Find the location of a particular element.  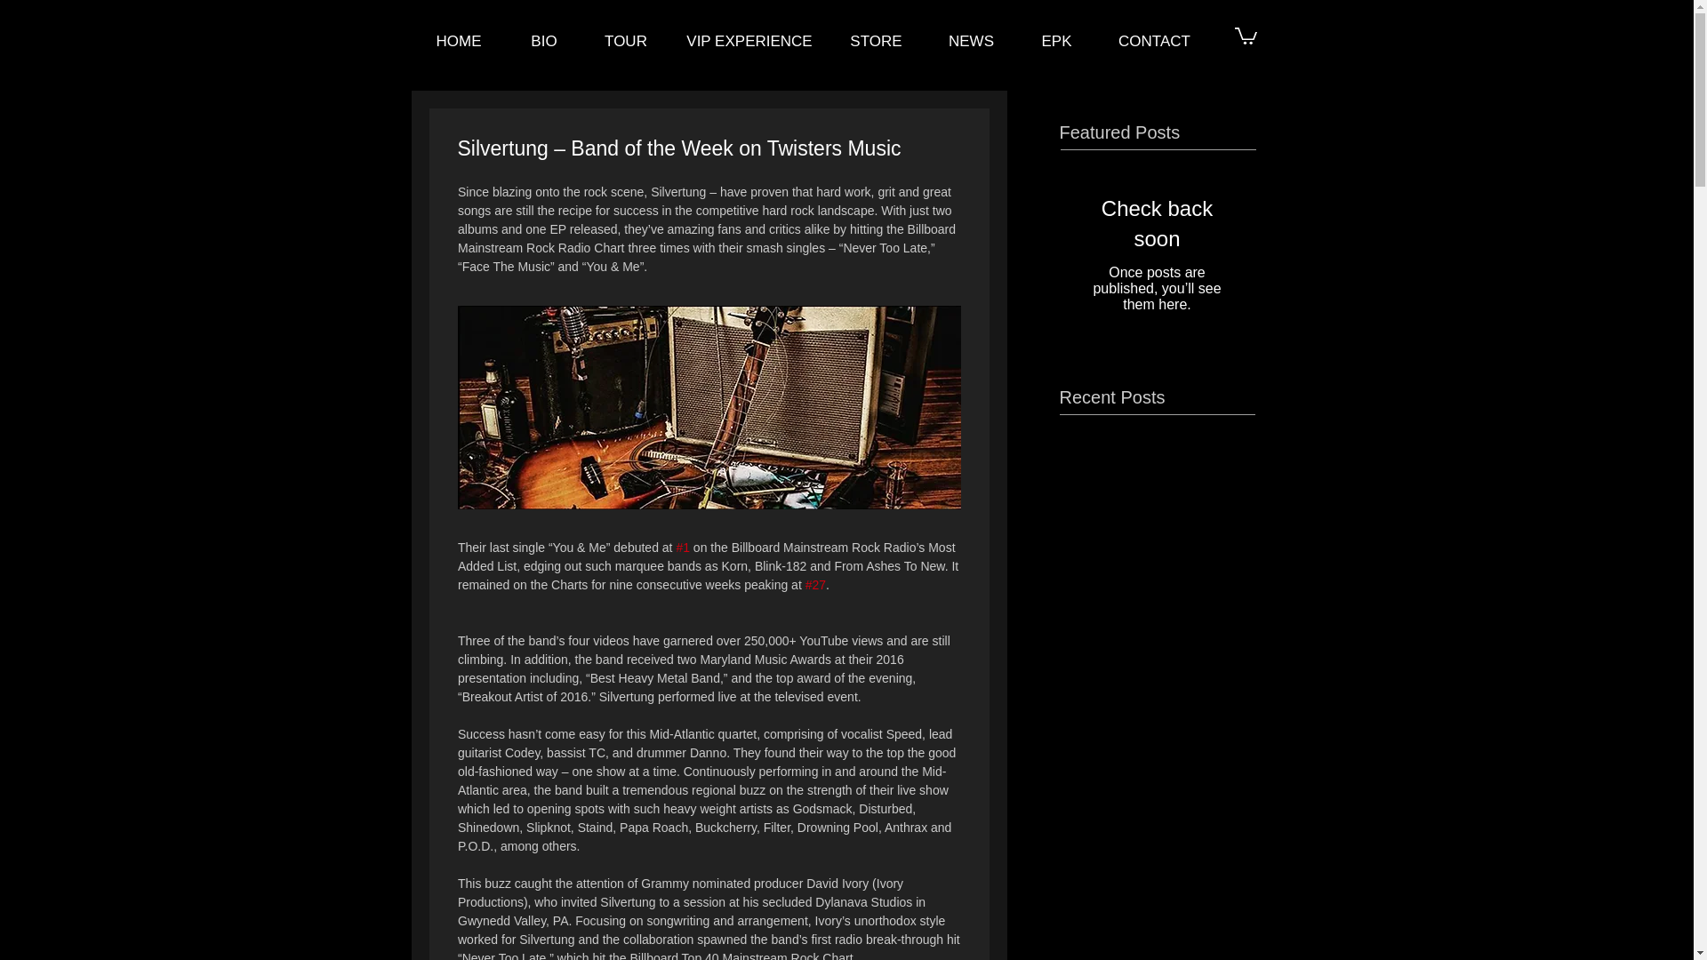

STORE is located at coordinates (875, 41).